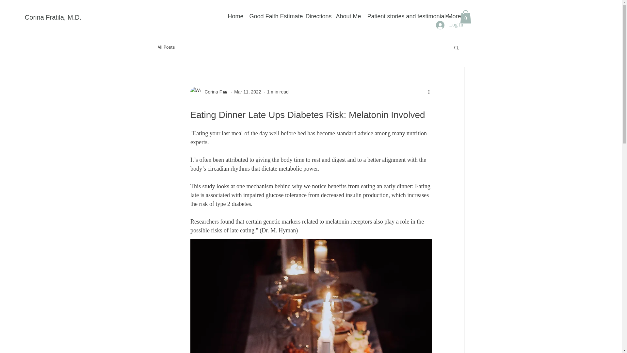 The width and height of the screenshot is (627, 353). What do you see at coordinates (166, 47) in the screenshot?
I see `All Posts` at bounding box center [166, 47].